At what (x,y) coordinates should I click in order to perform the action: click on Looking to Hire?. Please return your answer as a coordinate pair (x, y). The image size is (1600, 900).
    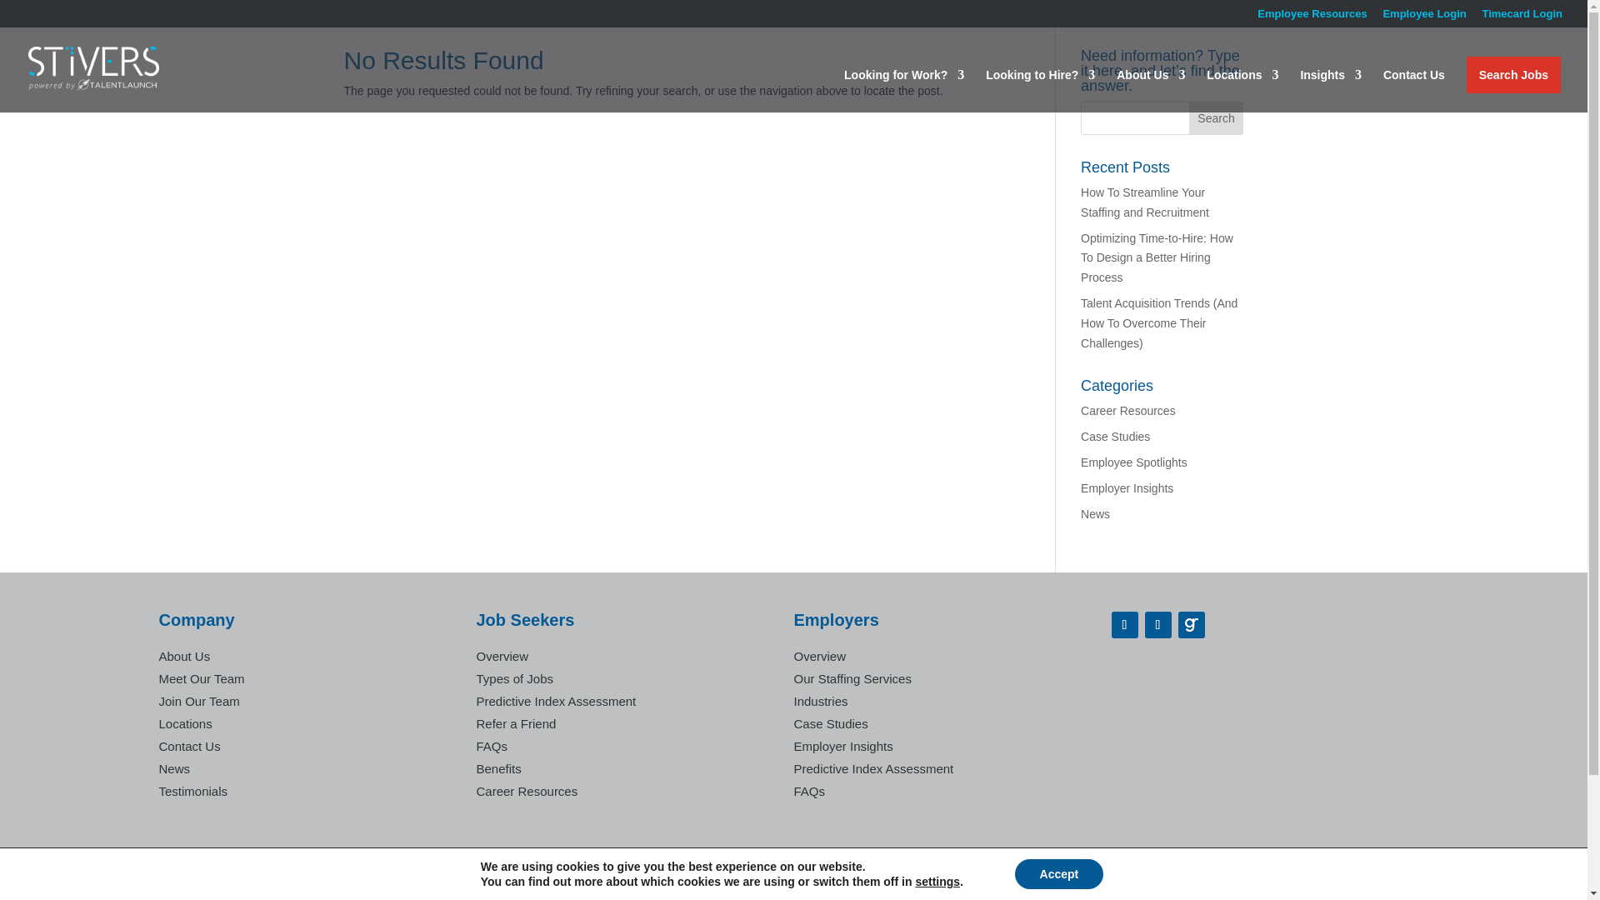
    Looking at the image, I should click on (1040, 91).